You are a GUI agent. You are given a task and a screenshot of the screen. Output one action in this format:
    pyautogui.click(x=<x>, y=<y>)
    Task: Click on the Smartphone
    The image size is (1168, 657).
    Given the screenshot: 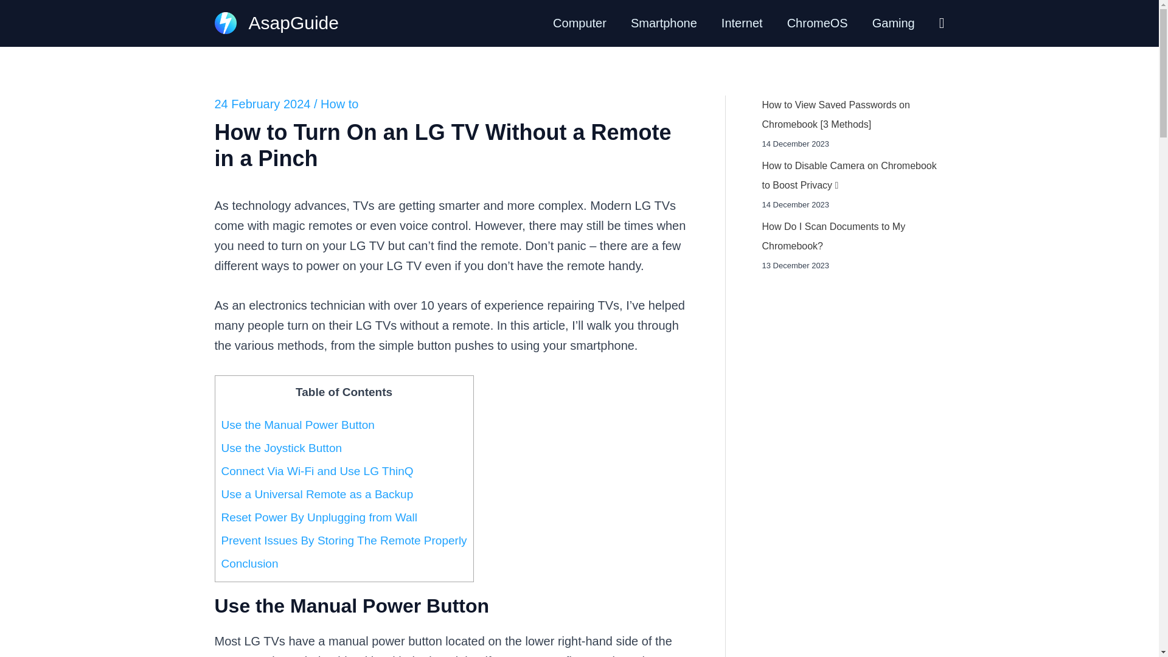 What is the action you would take?
    pyautogui.click(x=664, y=23)
    